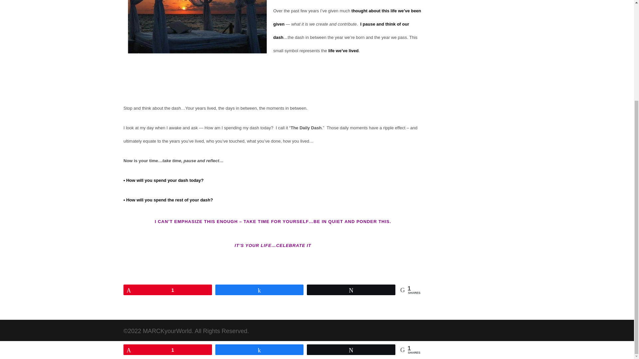 The height and width of the screenshot is (359, 639). What do you see at coordinates (168, 290) in the screenshot?
I see `1` at bounding box center [168, 290].